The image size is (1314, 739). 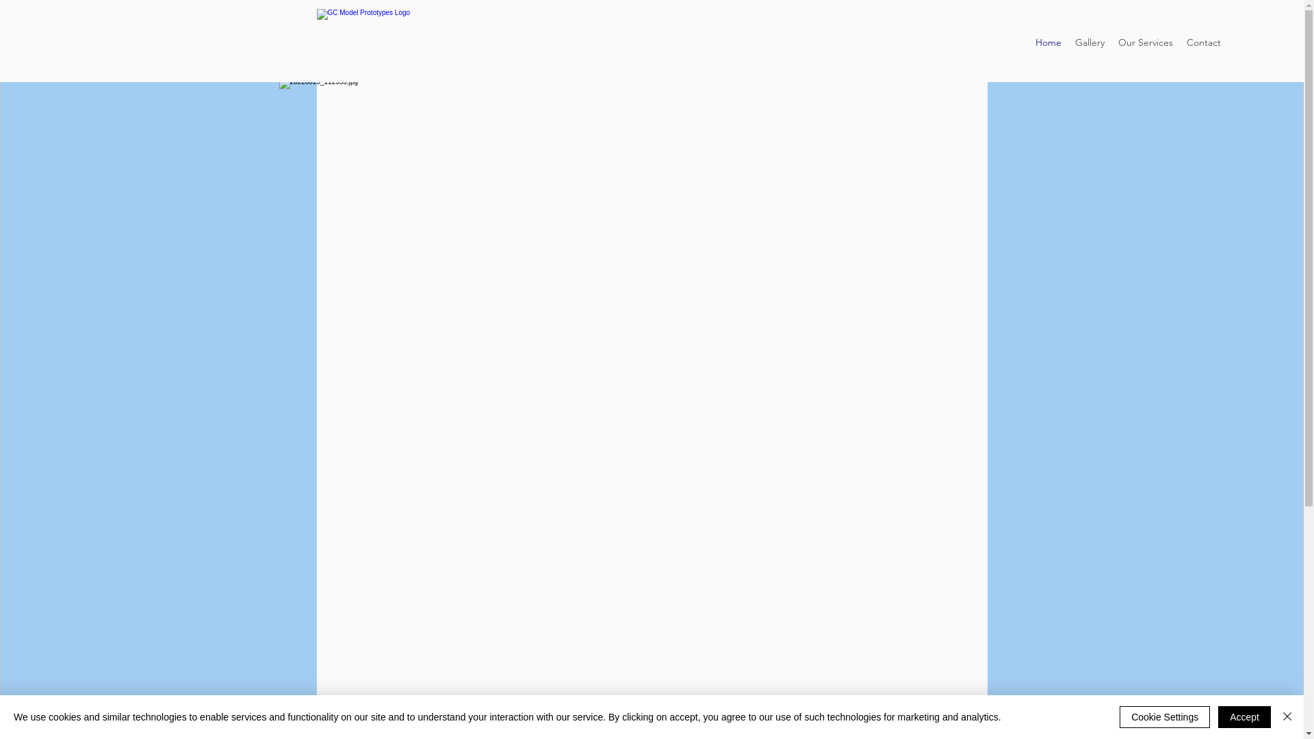 I want to click on Cookie Settings, so click(x=1165, y=717).